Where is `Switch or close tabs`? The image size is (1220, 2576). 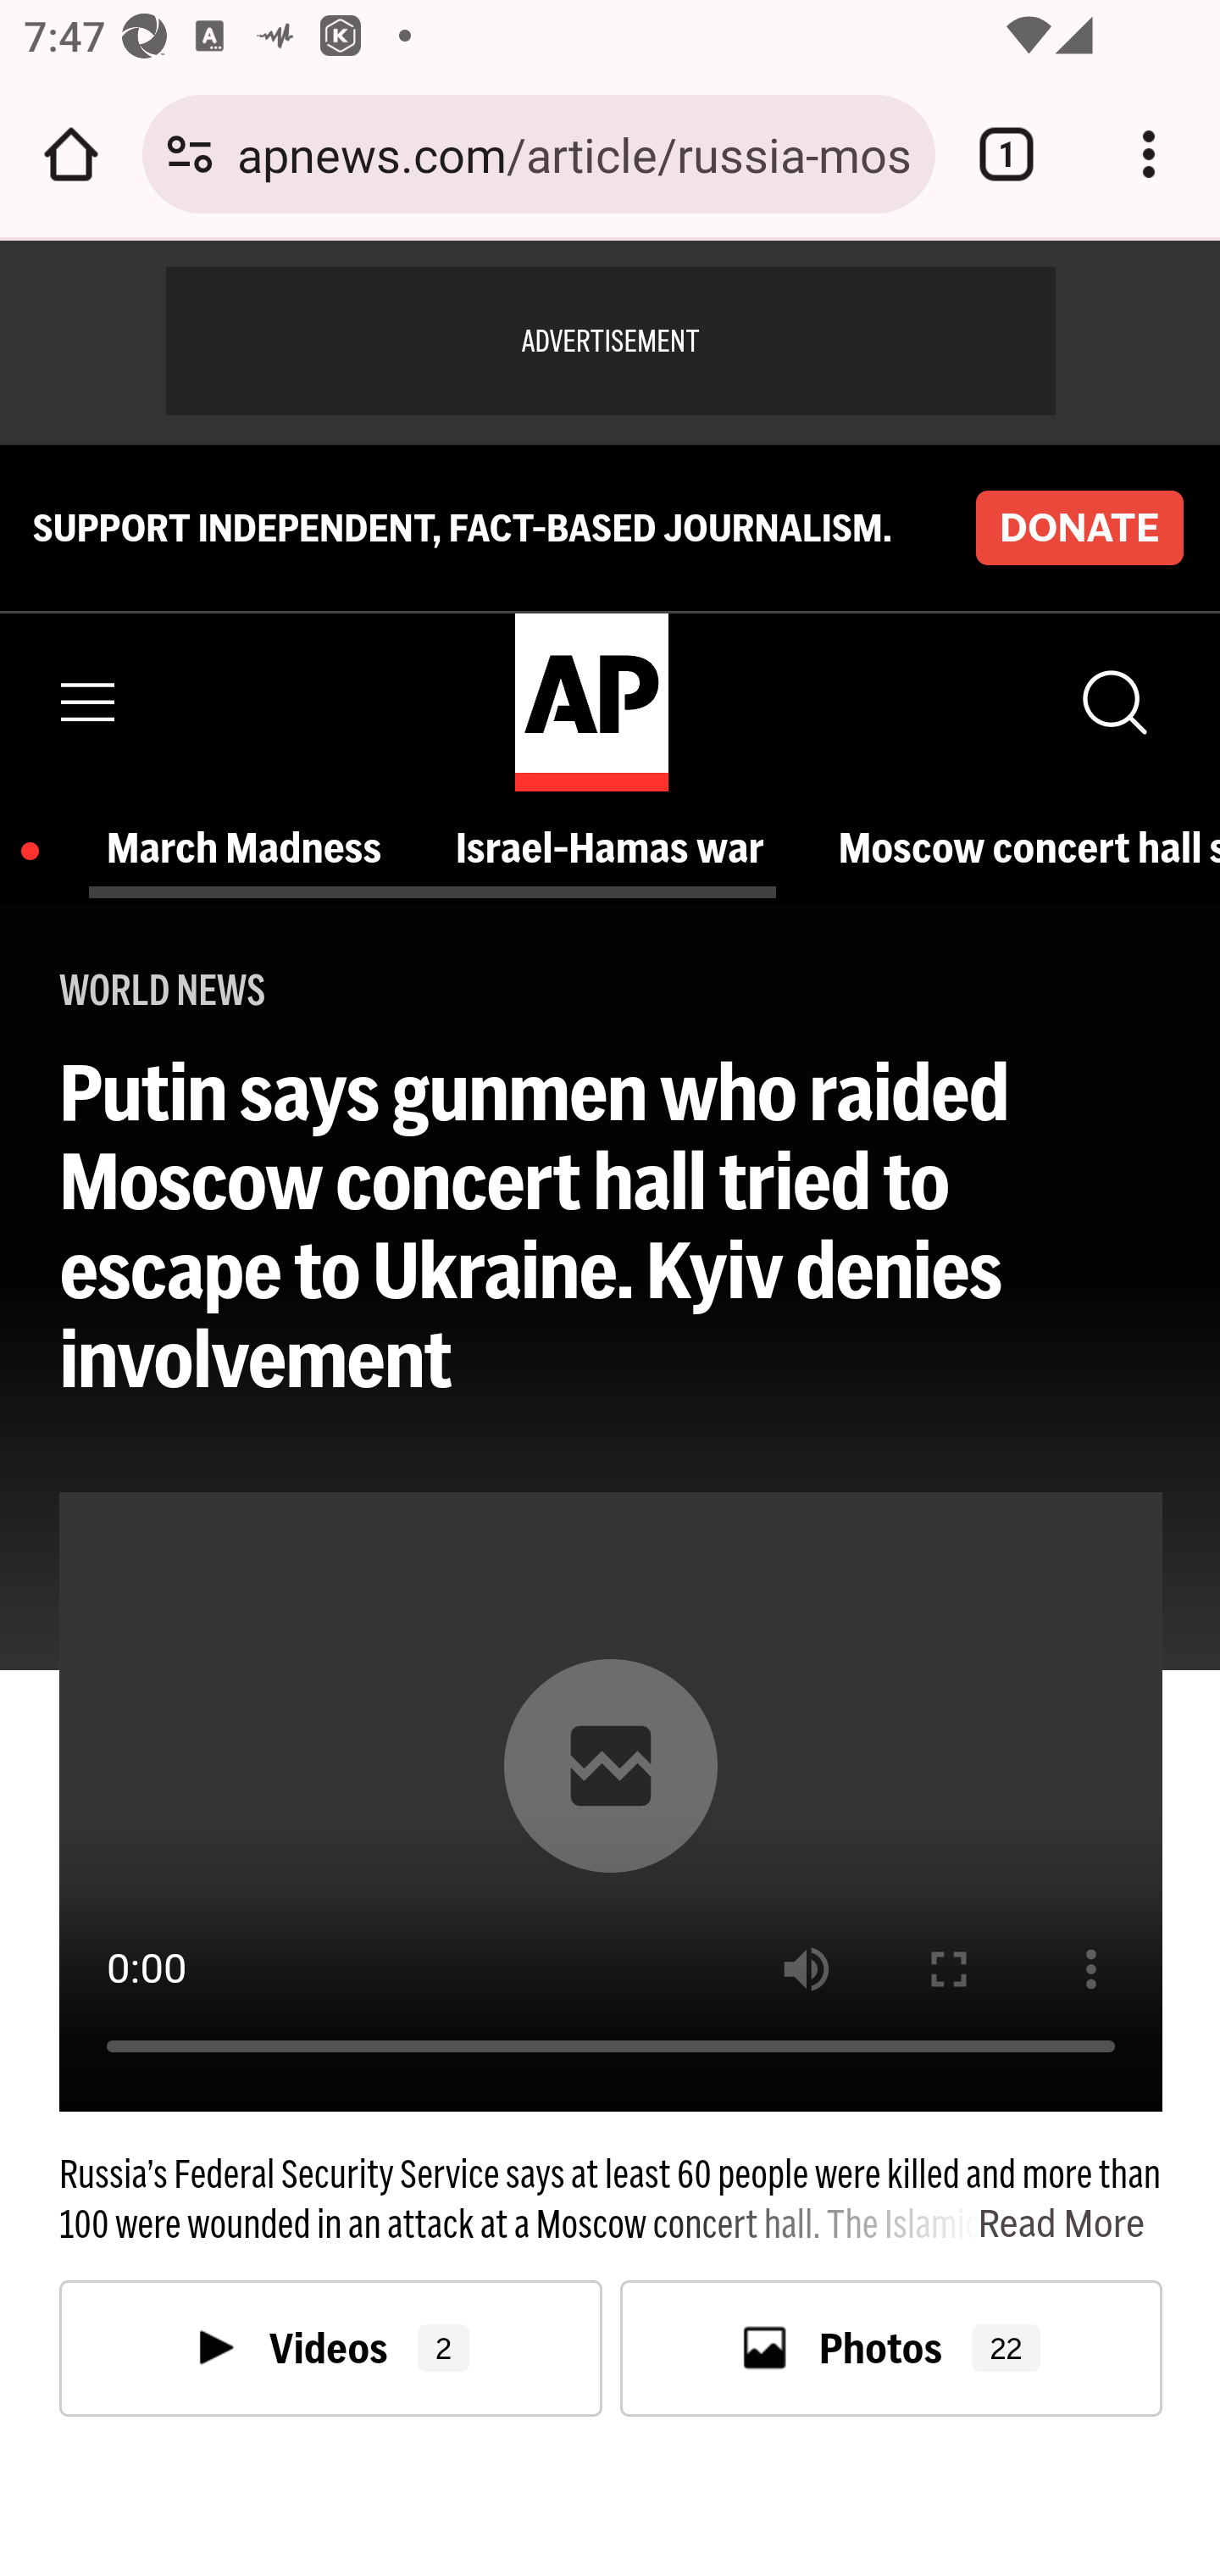 Switch or close tabs is located at coordinates (1006, 154).